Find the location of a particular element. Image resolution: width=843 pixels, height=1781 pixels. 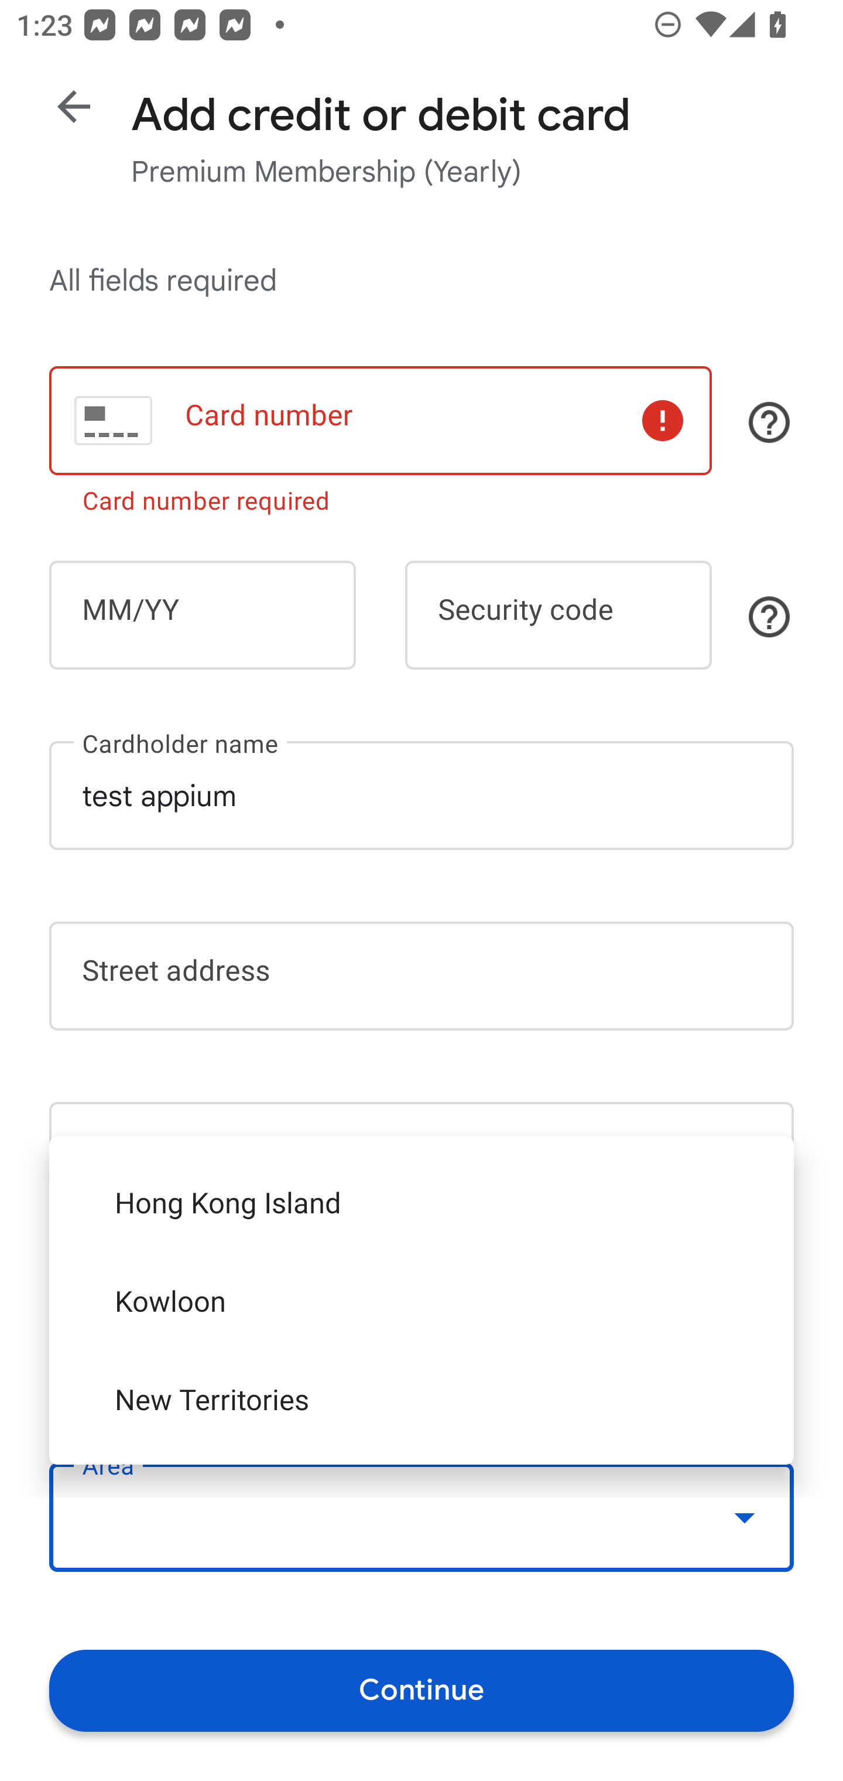

Button, shows cards that are accepted for payment is located at coordinates (769, 422).